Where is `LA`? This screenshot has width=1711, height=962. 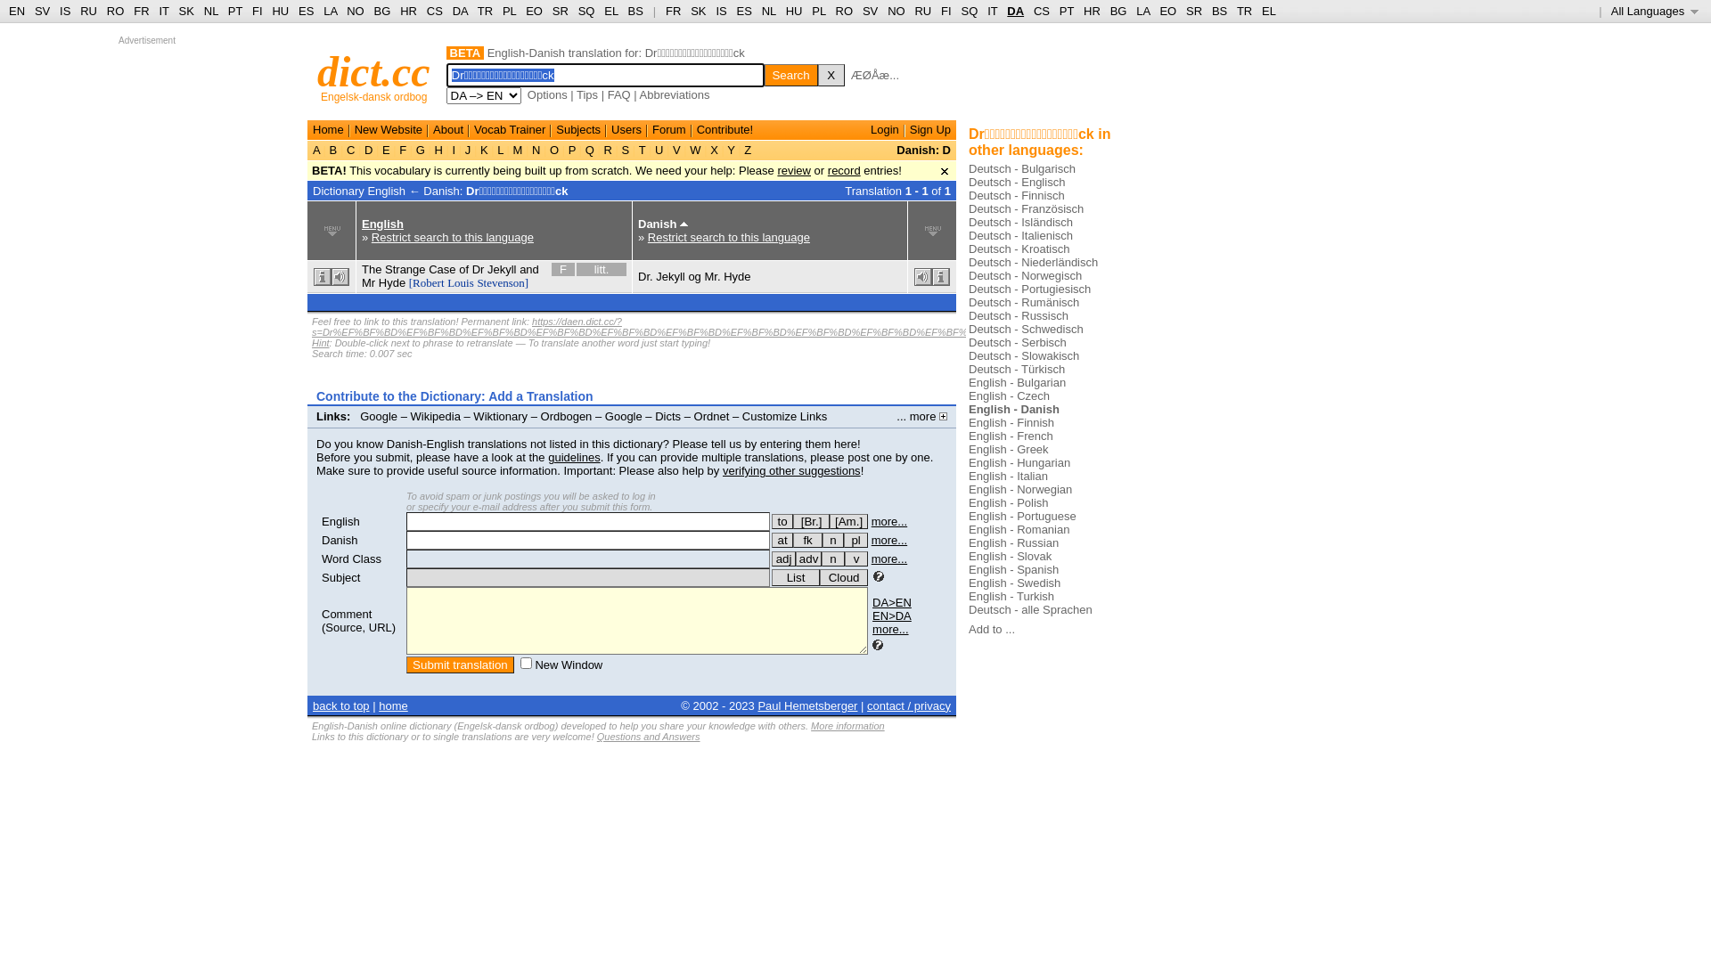
LA is located at coordinates (330, 11).